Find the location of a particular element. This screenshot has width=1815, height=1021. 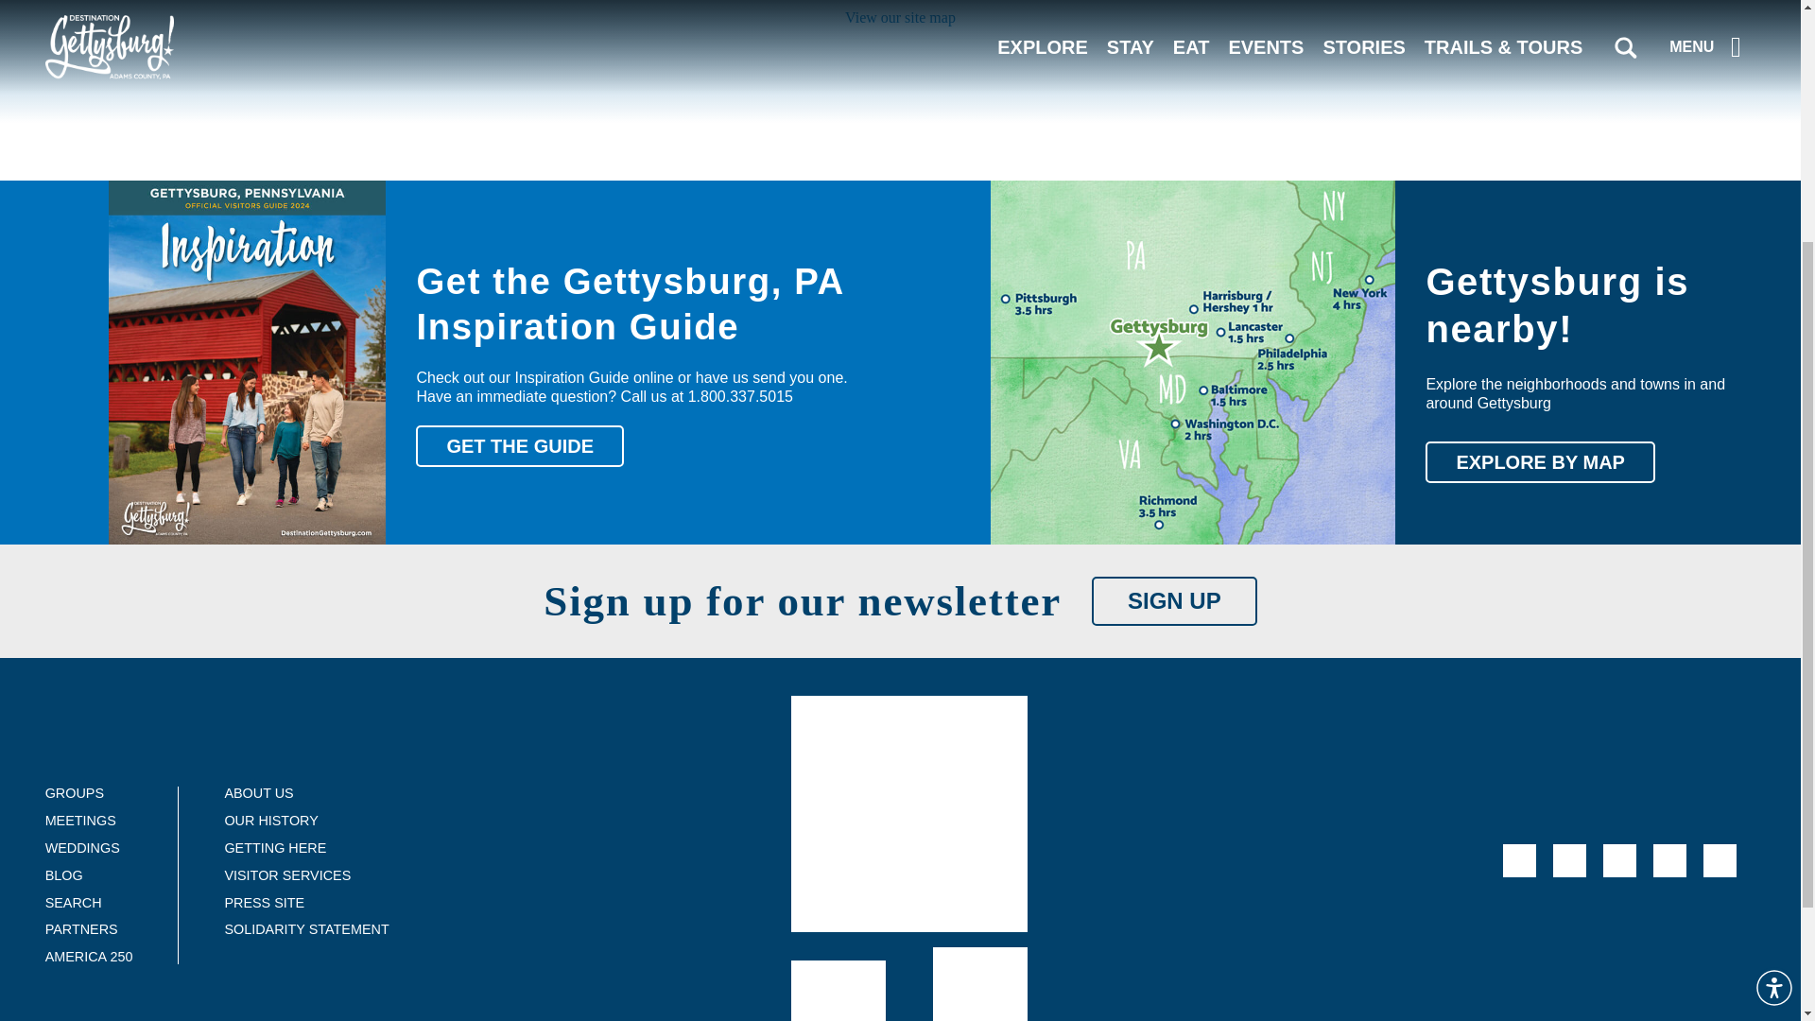

Accessibility Menu is located at coordinates (1773, 637).